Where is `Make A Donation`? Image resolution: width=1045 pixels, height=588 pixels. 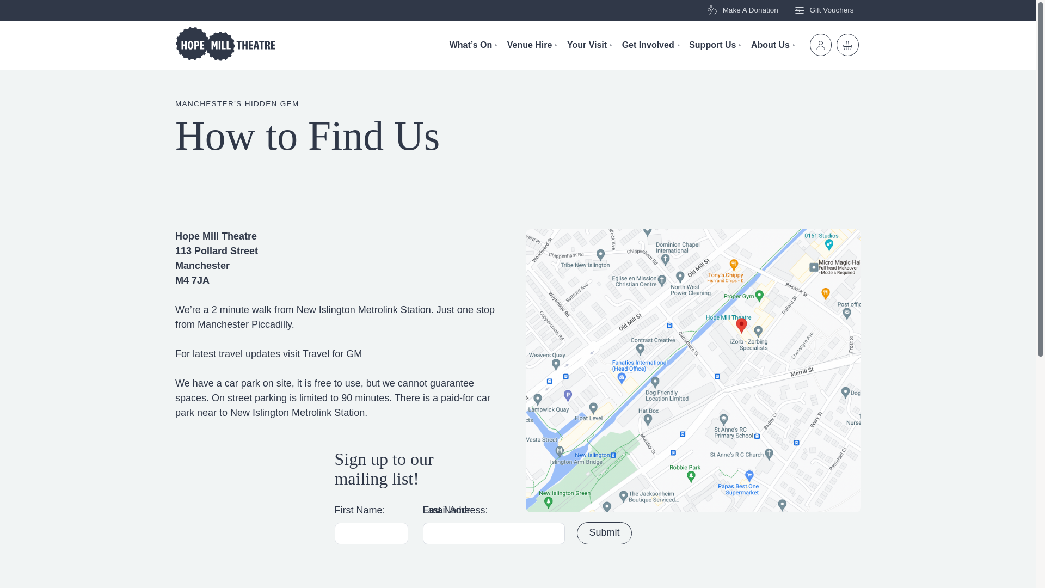
Make A Donation is located at coordinates (741, 10).